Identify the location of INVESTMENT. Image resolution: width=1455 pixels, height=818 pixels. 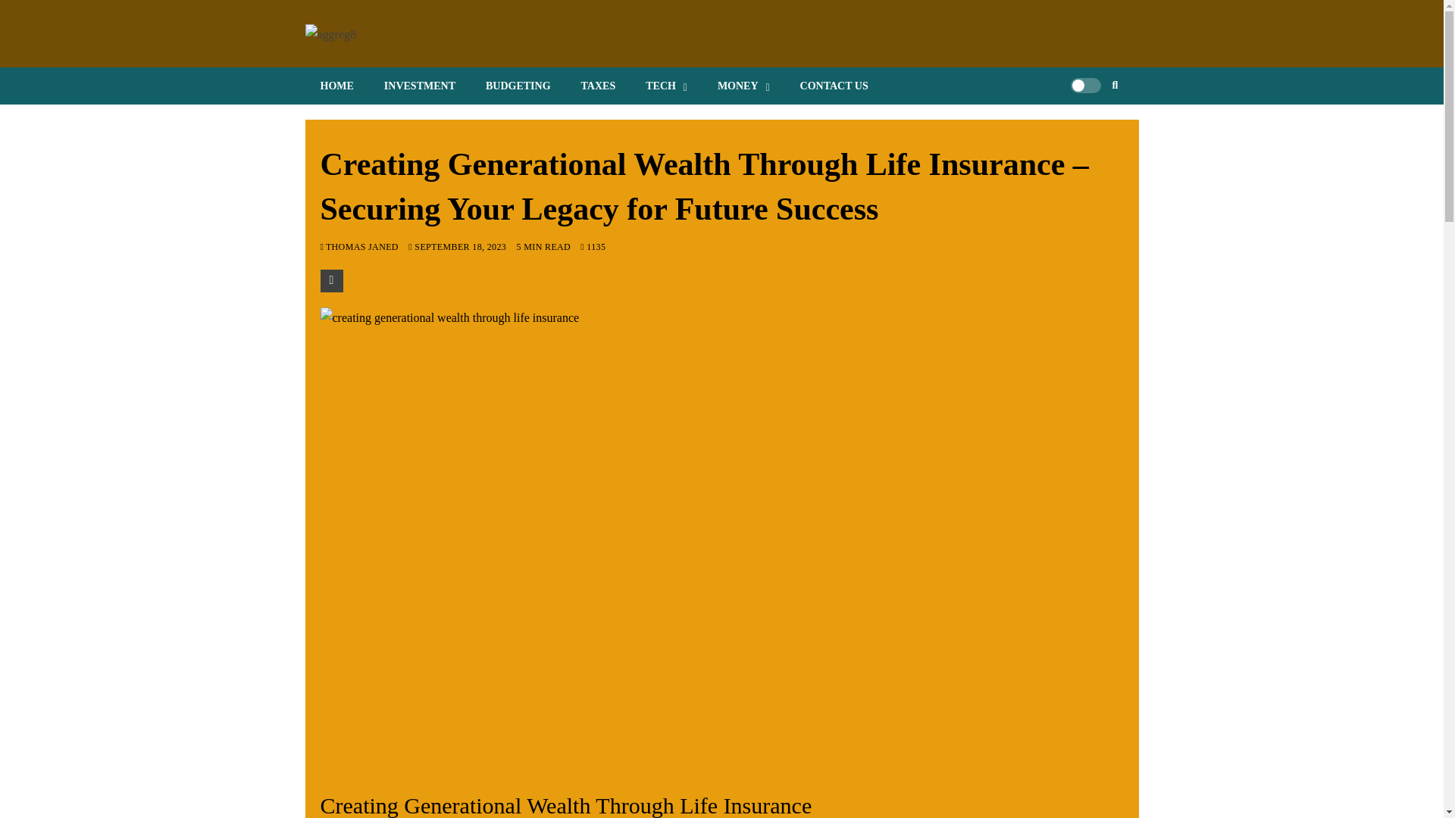
(420, 86).